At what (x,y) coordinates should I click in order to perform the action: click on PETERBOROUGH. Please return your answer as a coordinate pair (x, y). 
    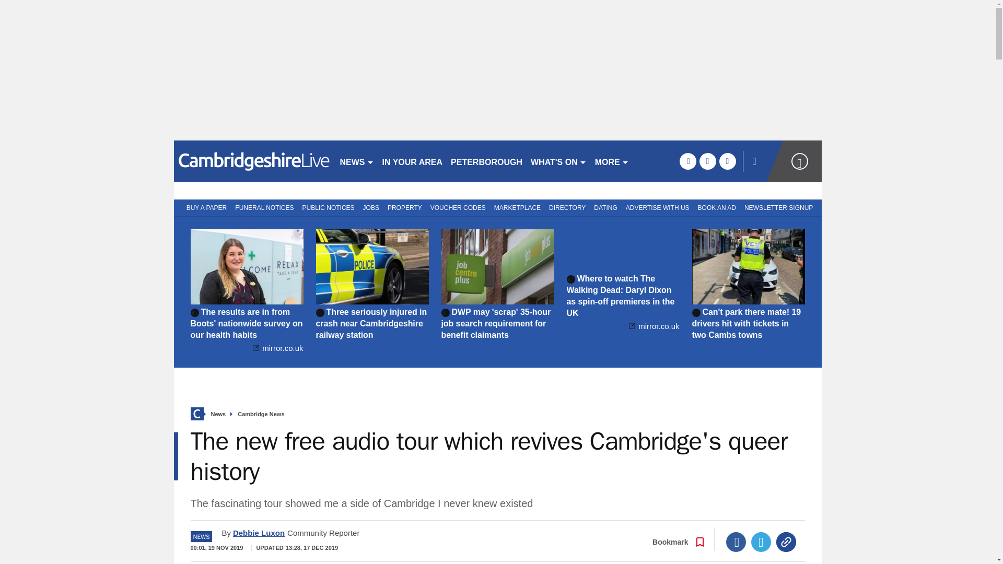
    Looking at the image, I should click on (486, 161).